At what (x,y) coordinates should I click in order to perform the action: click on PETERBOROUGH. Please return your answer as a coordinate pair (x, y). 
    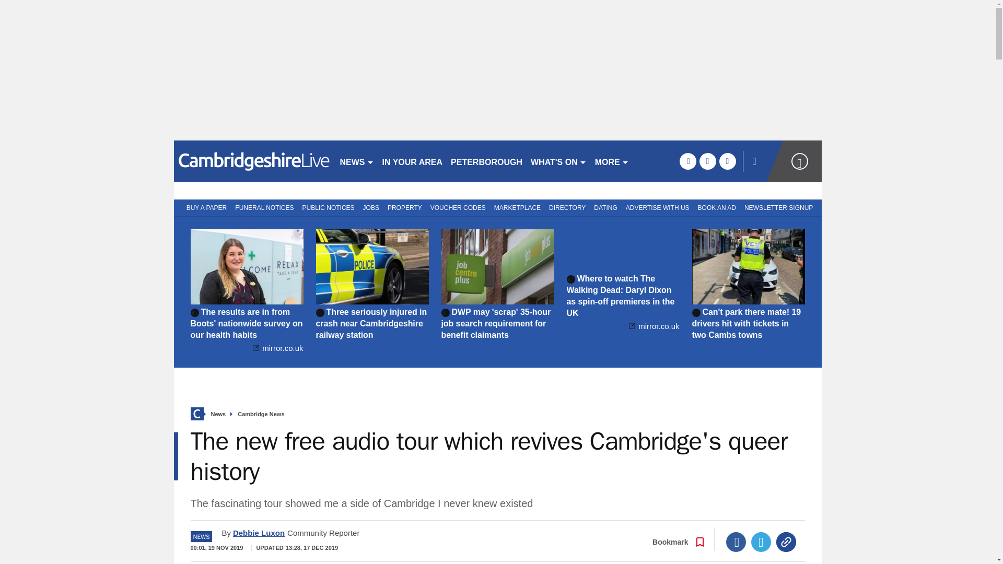
    Looking at the image, I should click on (486, 161).